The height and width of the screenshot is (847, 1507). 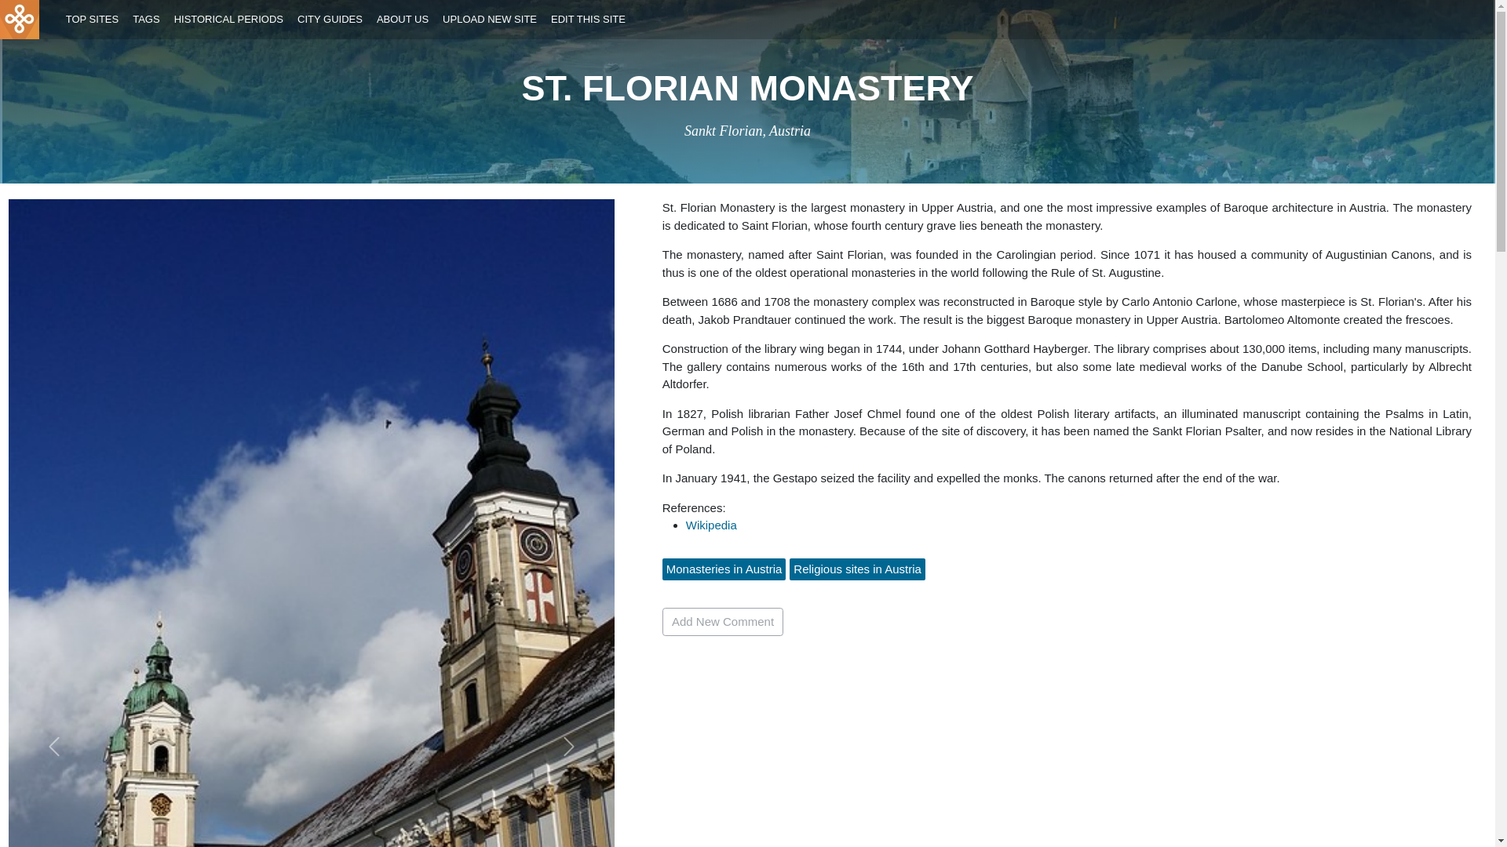 What do you see at coordinates (724, 568) in the screenshot?
I see `Monasteries in Austria` at bounding box center [724, 568].